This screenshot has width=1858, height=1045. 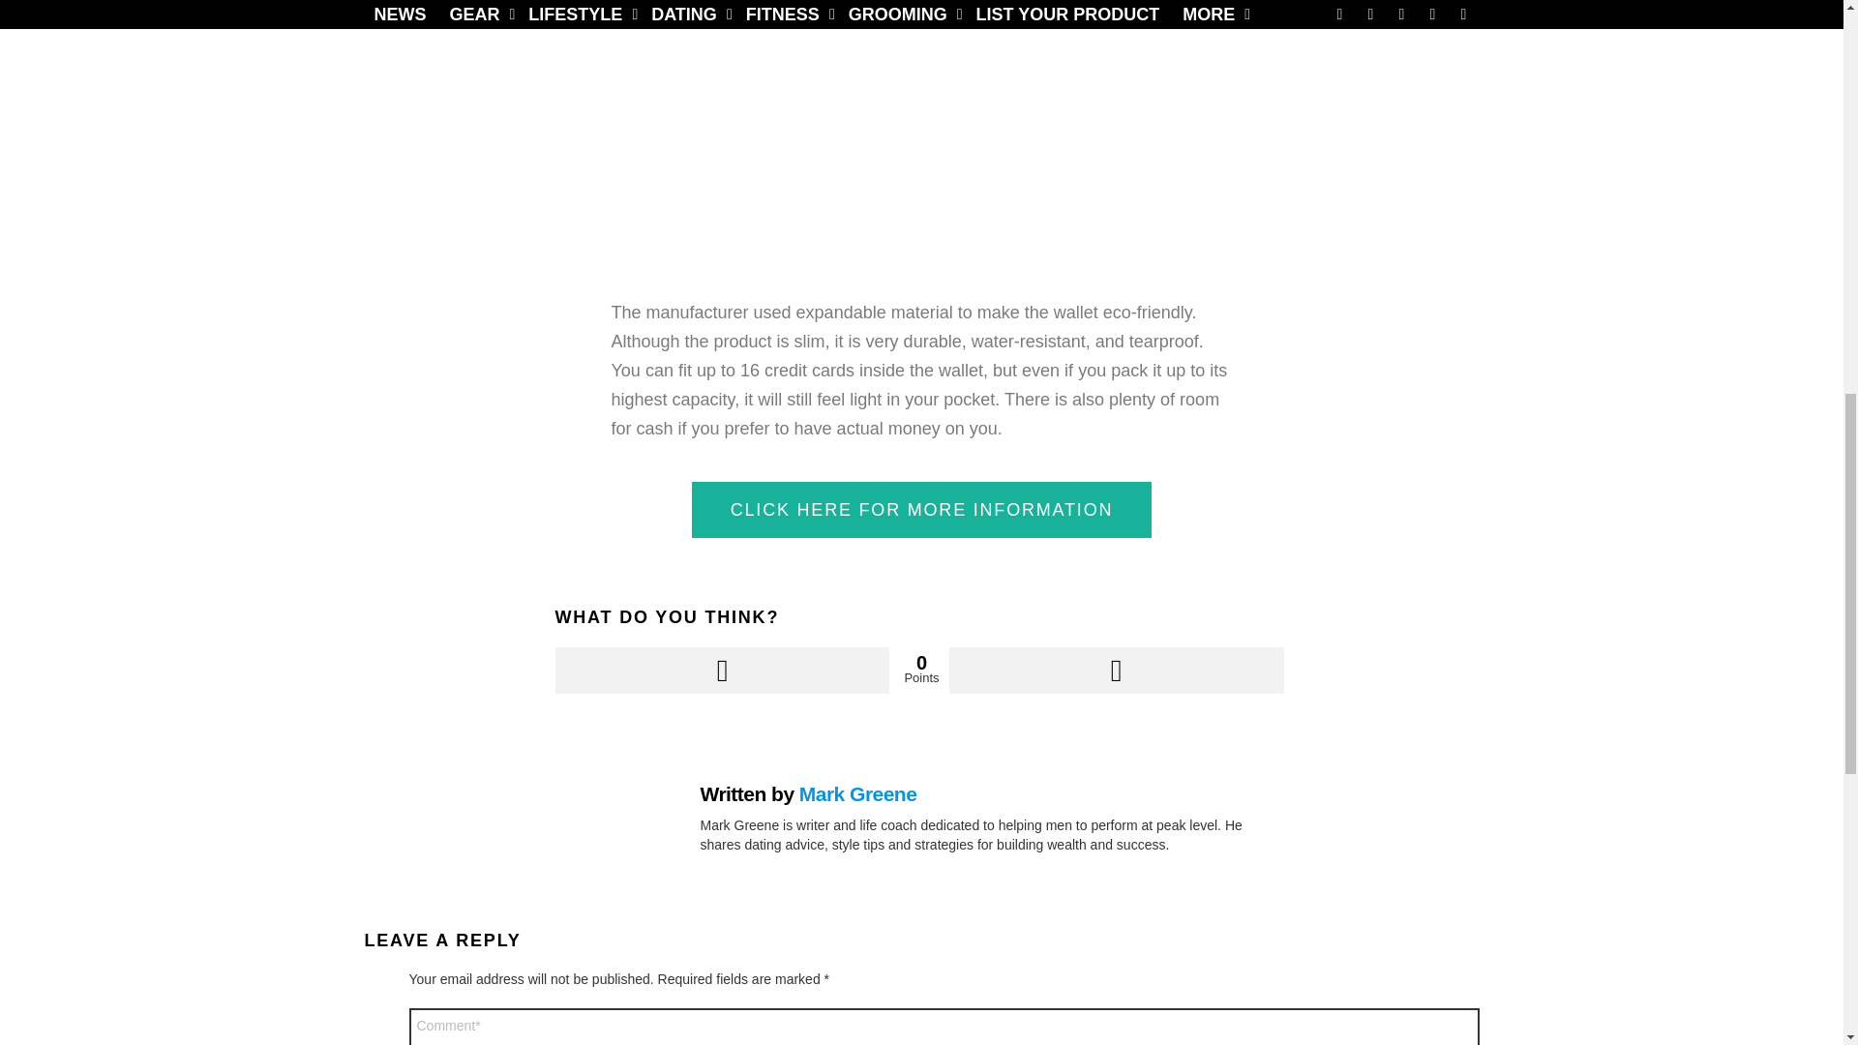 What do you see at coordinates (722, 670) in the screenshot?
I see `Upvote` at bounding box center [722, 670].